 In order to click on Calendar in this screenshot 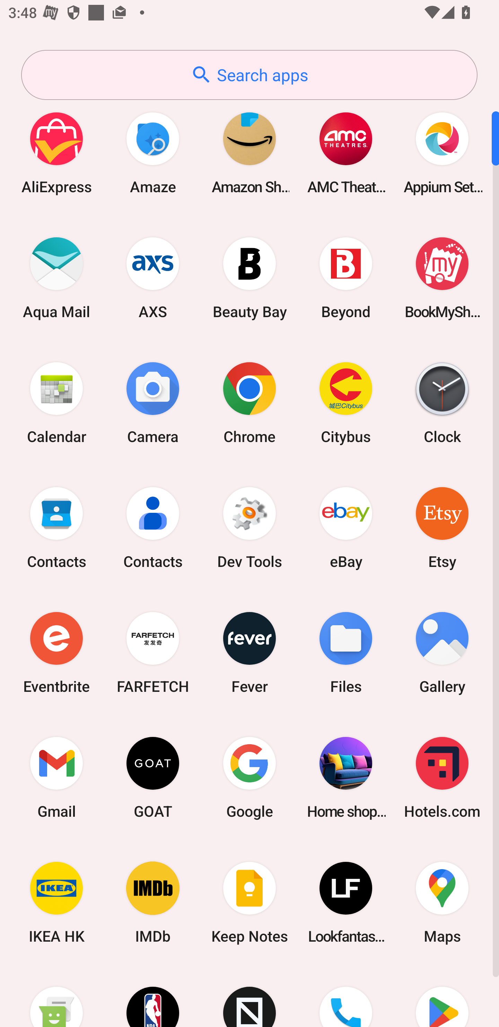, I will do `click(56, 402)`.